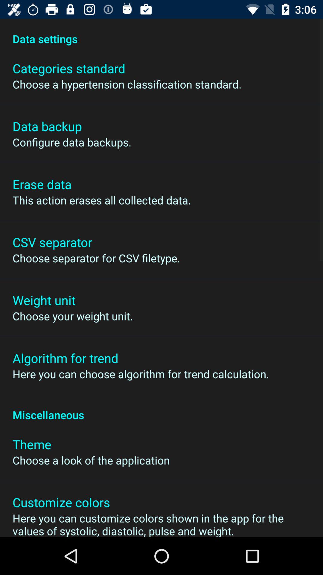 This screenshot has width=323, height=575. I want to click on swipe until miscellaneous icon, so click(161, 408).